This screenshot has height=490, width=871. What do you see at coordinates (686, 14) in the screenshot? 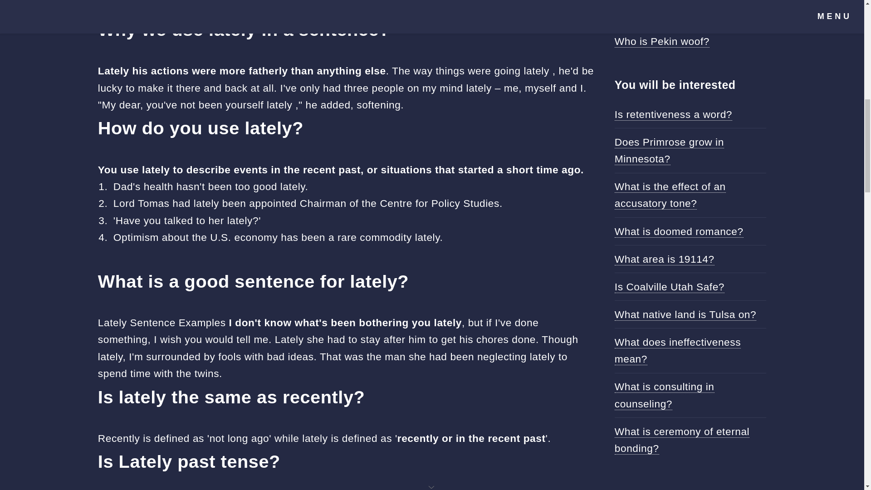
I see `Does K. Michelle have a son?` at bounding box center [686, 14].